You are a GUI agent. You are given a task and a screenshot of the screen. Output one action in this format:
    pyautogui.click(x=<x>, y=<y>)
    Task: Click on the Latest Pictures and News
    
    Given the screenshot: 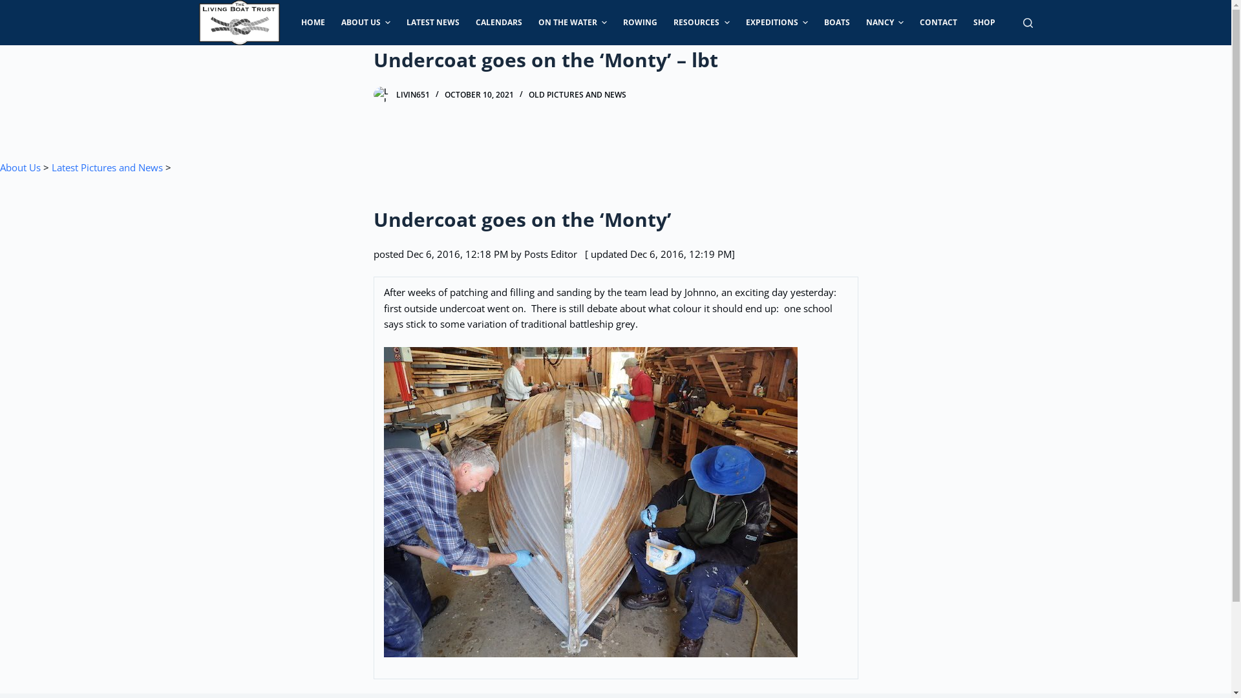 What is the action you would take?
    pyautogui.click(x=107, y=167)
    